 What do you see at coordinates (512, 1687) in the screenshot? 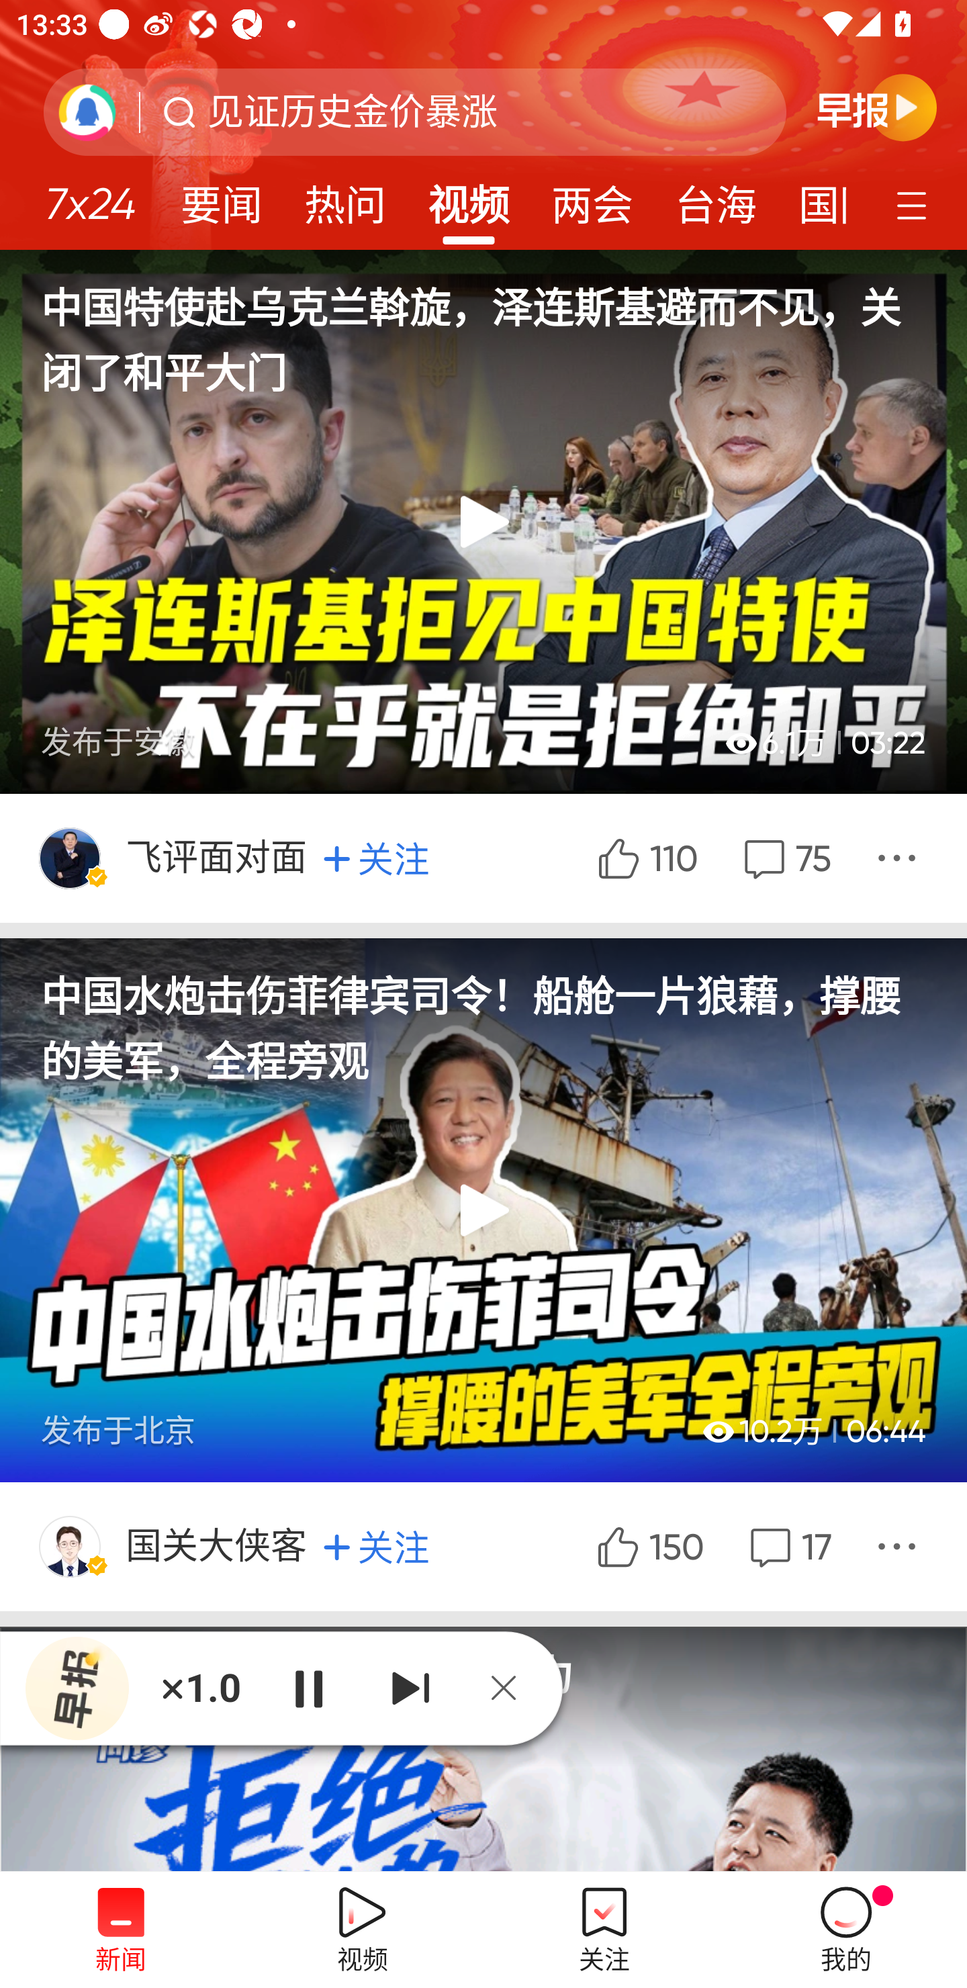
I see ` 关闭` at bounding box center [512, 1687].